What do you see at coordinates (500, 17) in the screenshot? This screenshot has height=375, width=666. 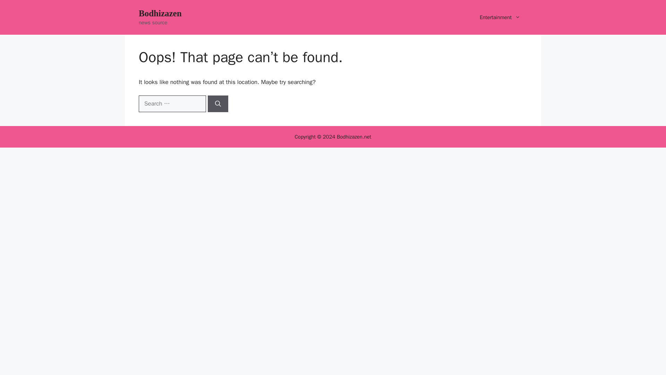 I see `Entertainment` at bounding box center [500, 17].